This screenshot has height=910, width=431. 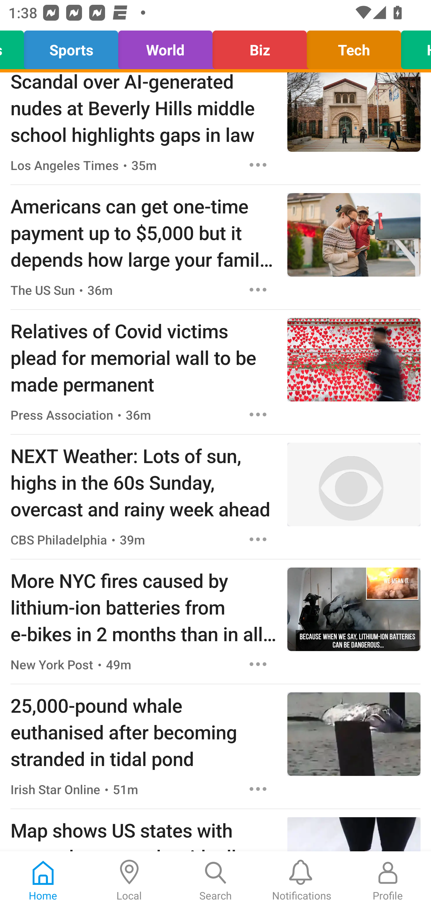 What do you see at coordinates (302, 881) in the screenshot?
I see `Notifications` at bounding box center [302, 881].